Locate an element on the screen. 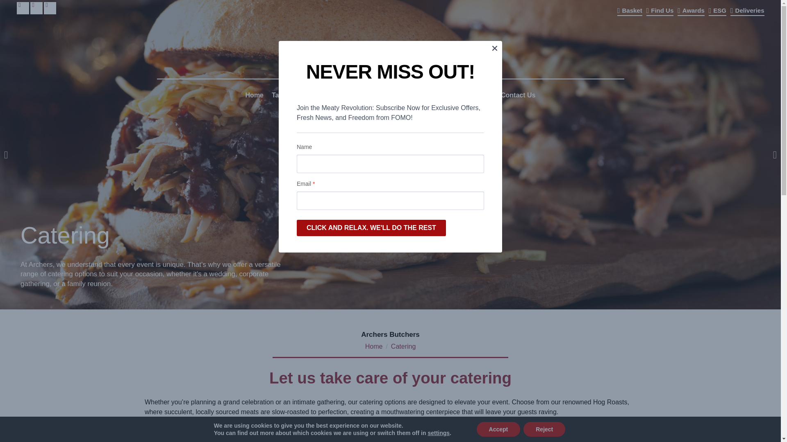  ESG is located at coordinates (717, 9).